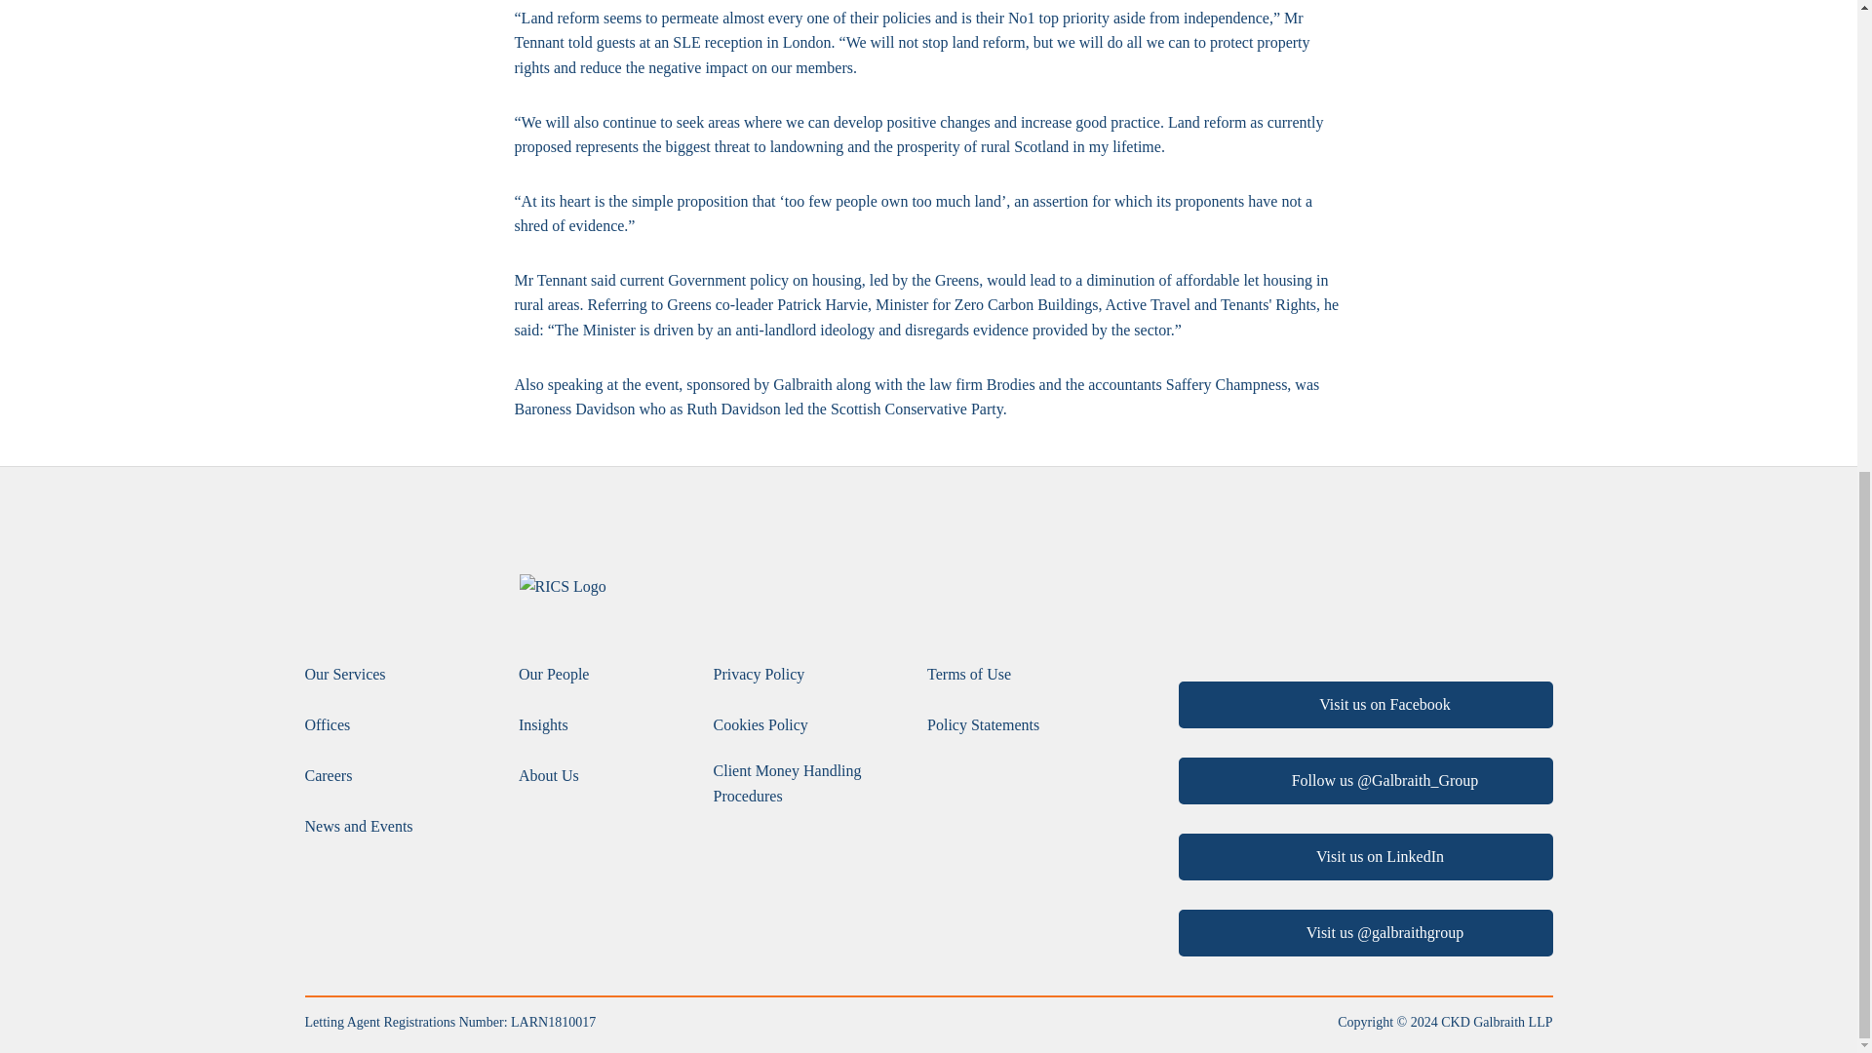 Image resolution: width=1872 pixels, height=1053 pixels. Describe the element at coordinates (344, 675) in the screenshot. I see `Our Services` at that location.